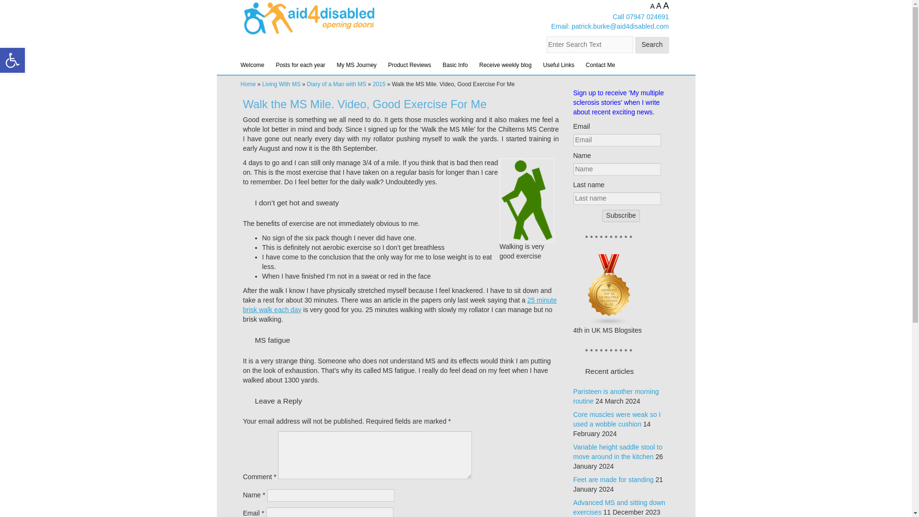 This screenshot has height=517, width=919. What do you see at coordinates (356, 65) in the screenshot?
I see `My MS Journey` at bounding box center [356, 65].